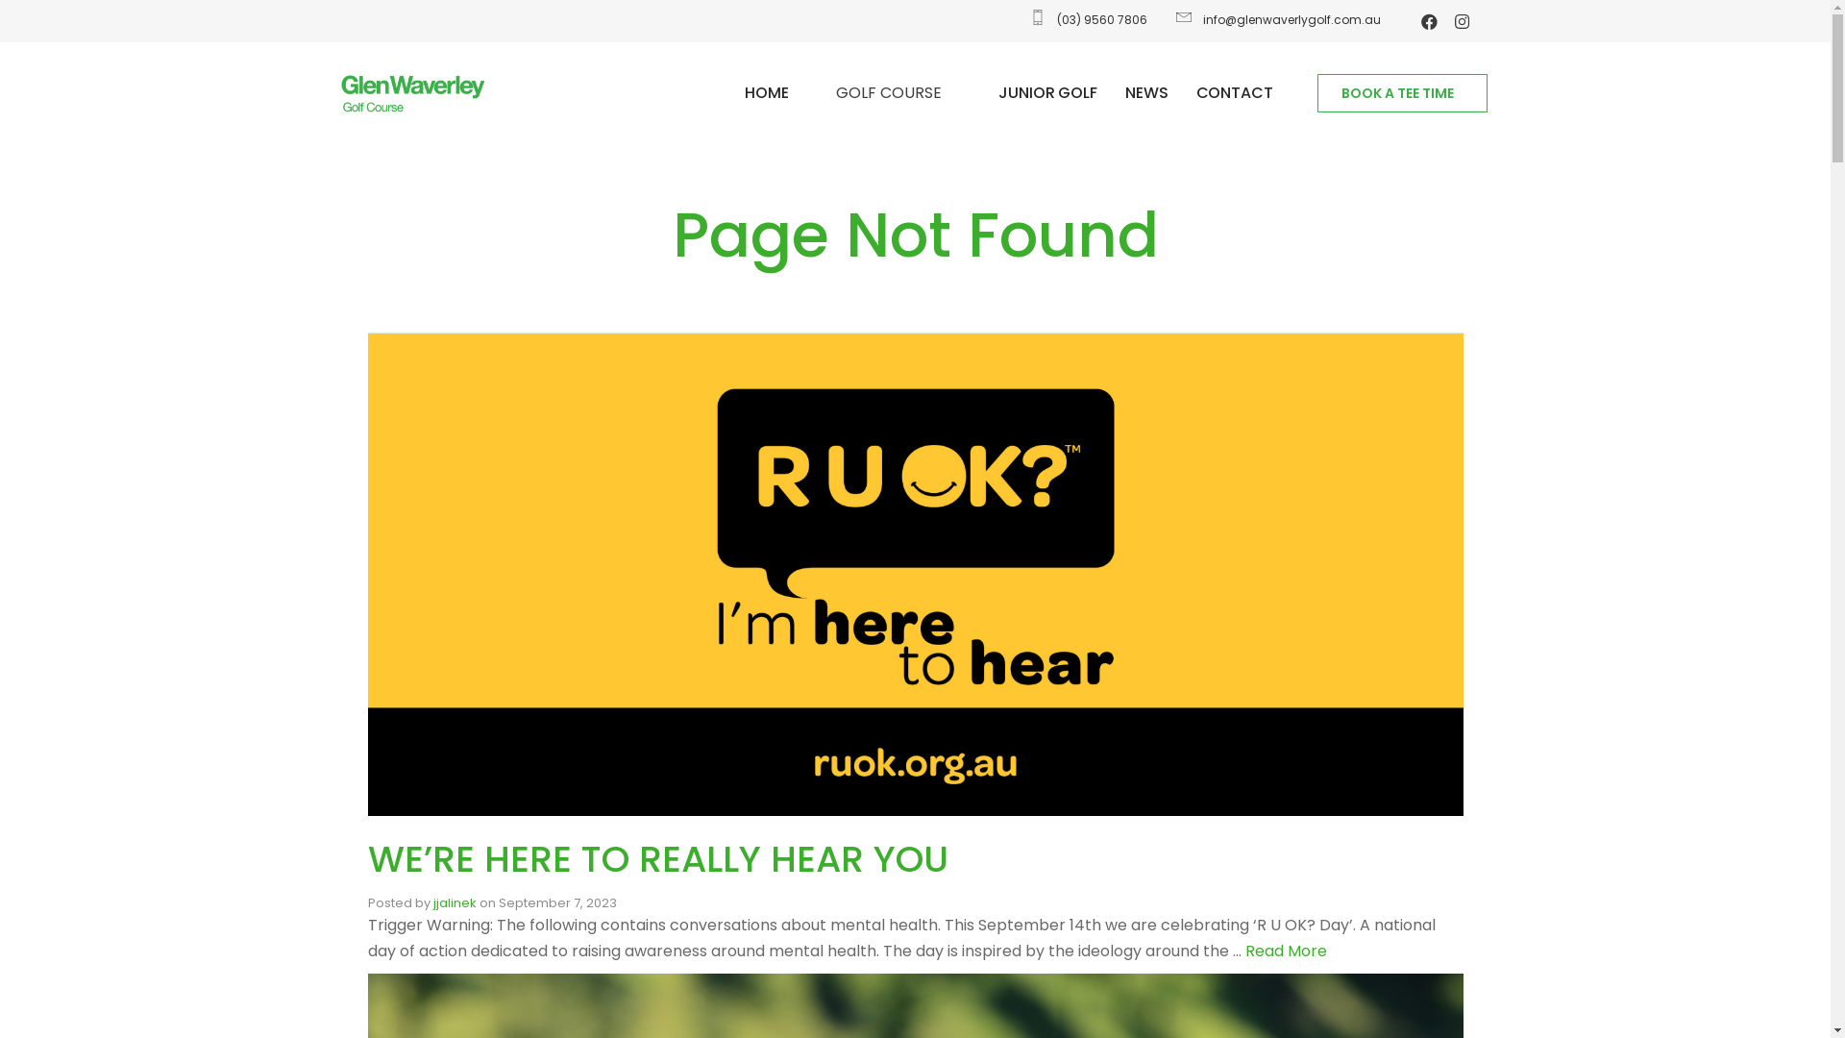 Image resolution: width=1845 pixels, height=1038 pixels. Describe the element at coordinates (894, 93) in the screenshot. I see `GOLF COURSE` at that location.